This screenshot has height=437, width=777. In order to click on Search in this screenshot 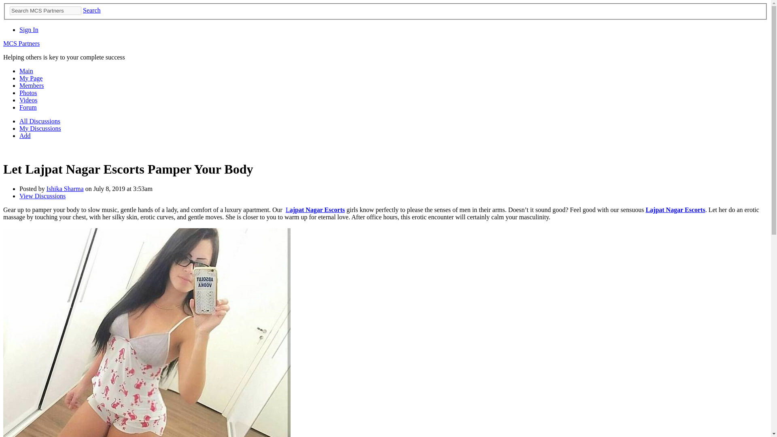, I will do `click(92, 10)`.